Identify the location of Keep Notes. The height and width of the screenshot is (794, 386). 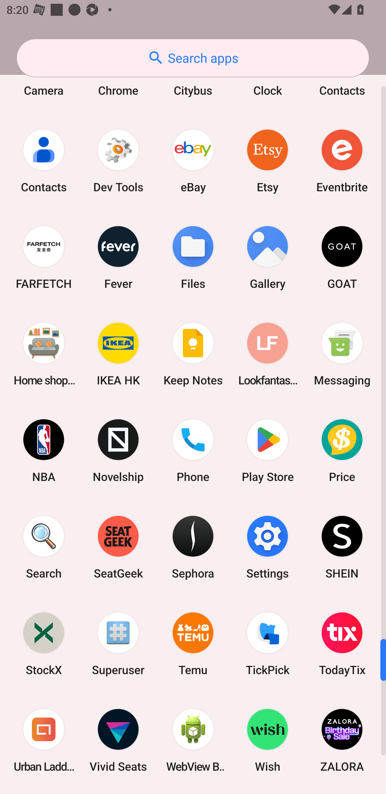
(193, 354).